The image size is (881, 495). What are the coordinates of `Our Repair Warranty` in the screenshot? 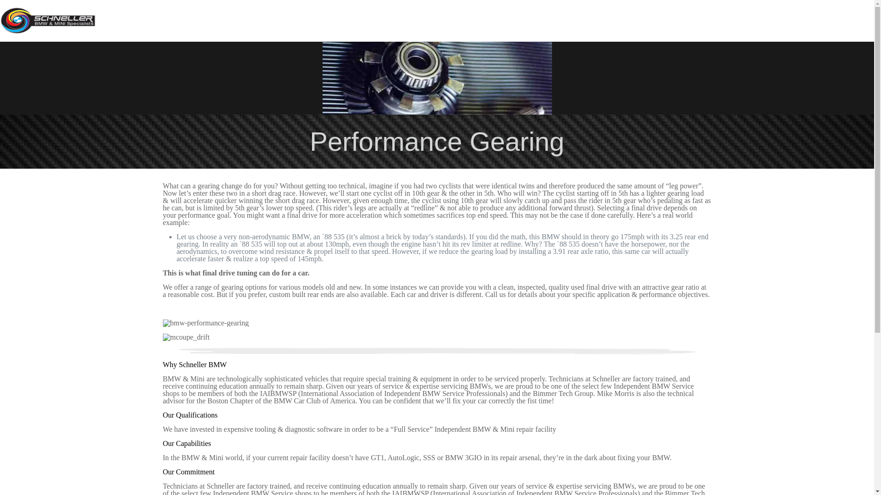 It's located at (638, 20).